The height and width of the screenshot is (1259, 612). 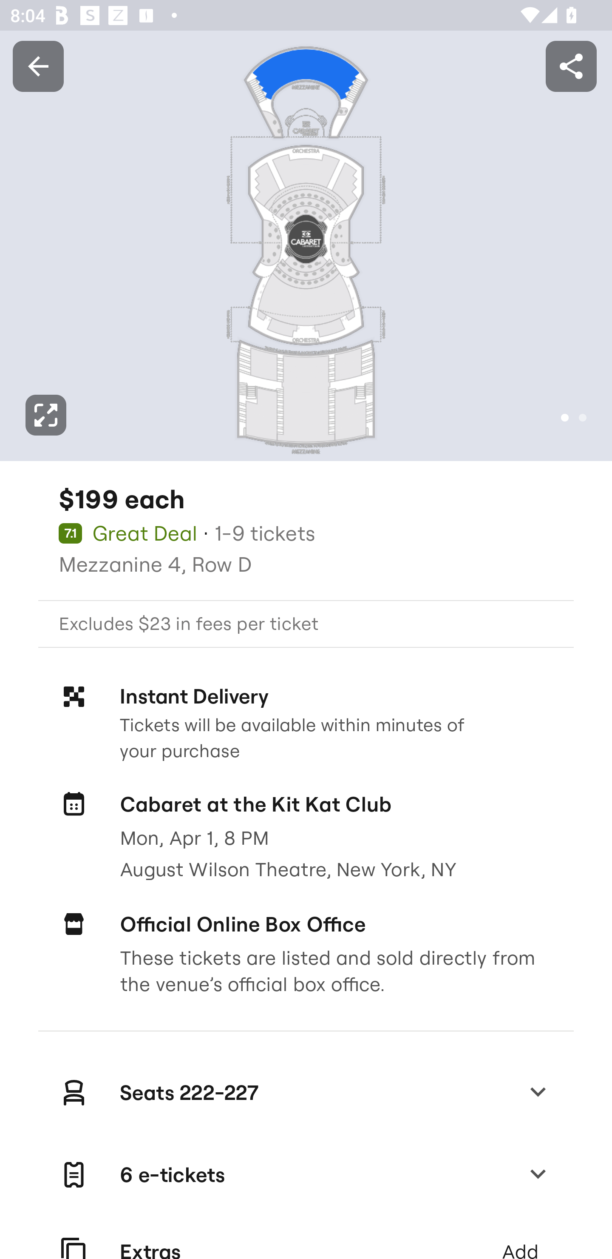 What do you see at coordinates (571, 66) in the screenshot?
I see `Share` at bounding box center [571, 66].